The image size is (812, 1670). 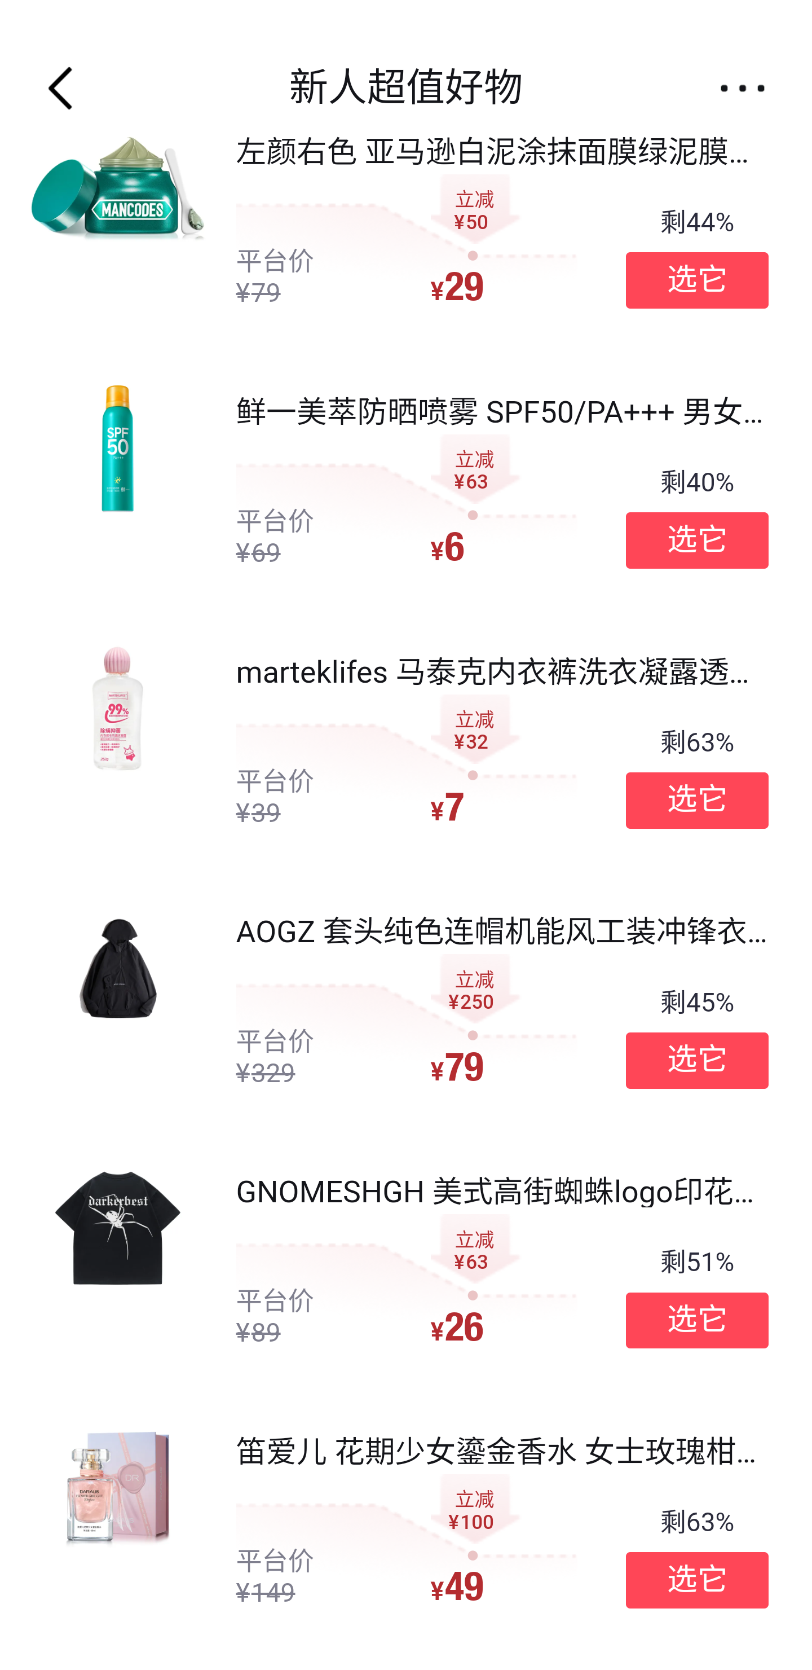 I want to click on 选它, so click(x=697, y=801).